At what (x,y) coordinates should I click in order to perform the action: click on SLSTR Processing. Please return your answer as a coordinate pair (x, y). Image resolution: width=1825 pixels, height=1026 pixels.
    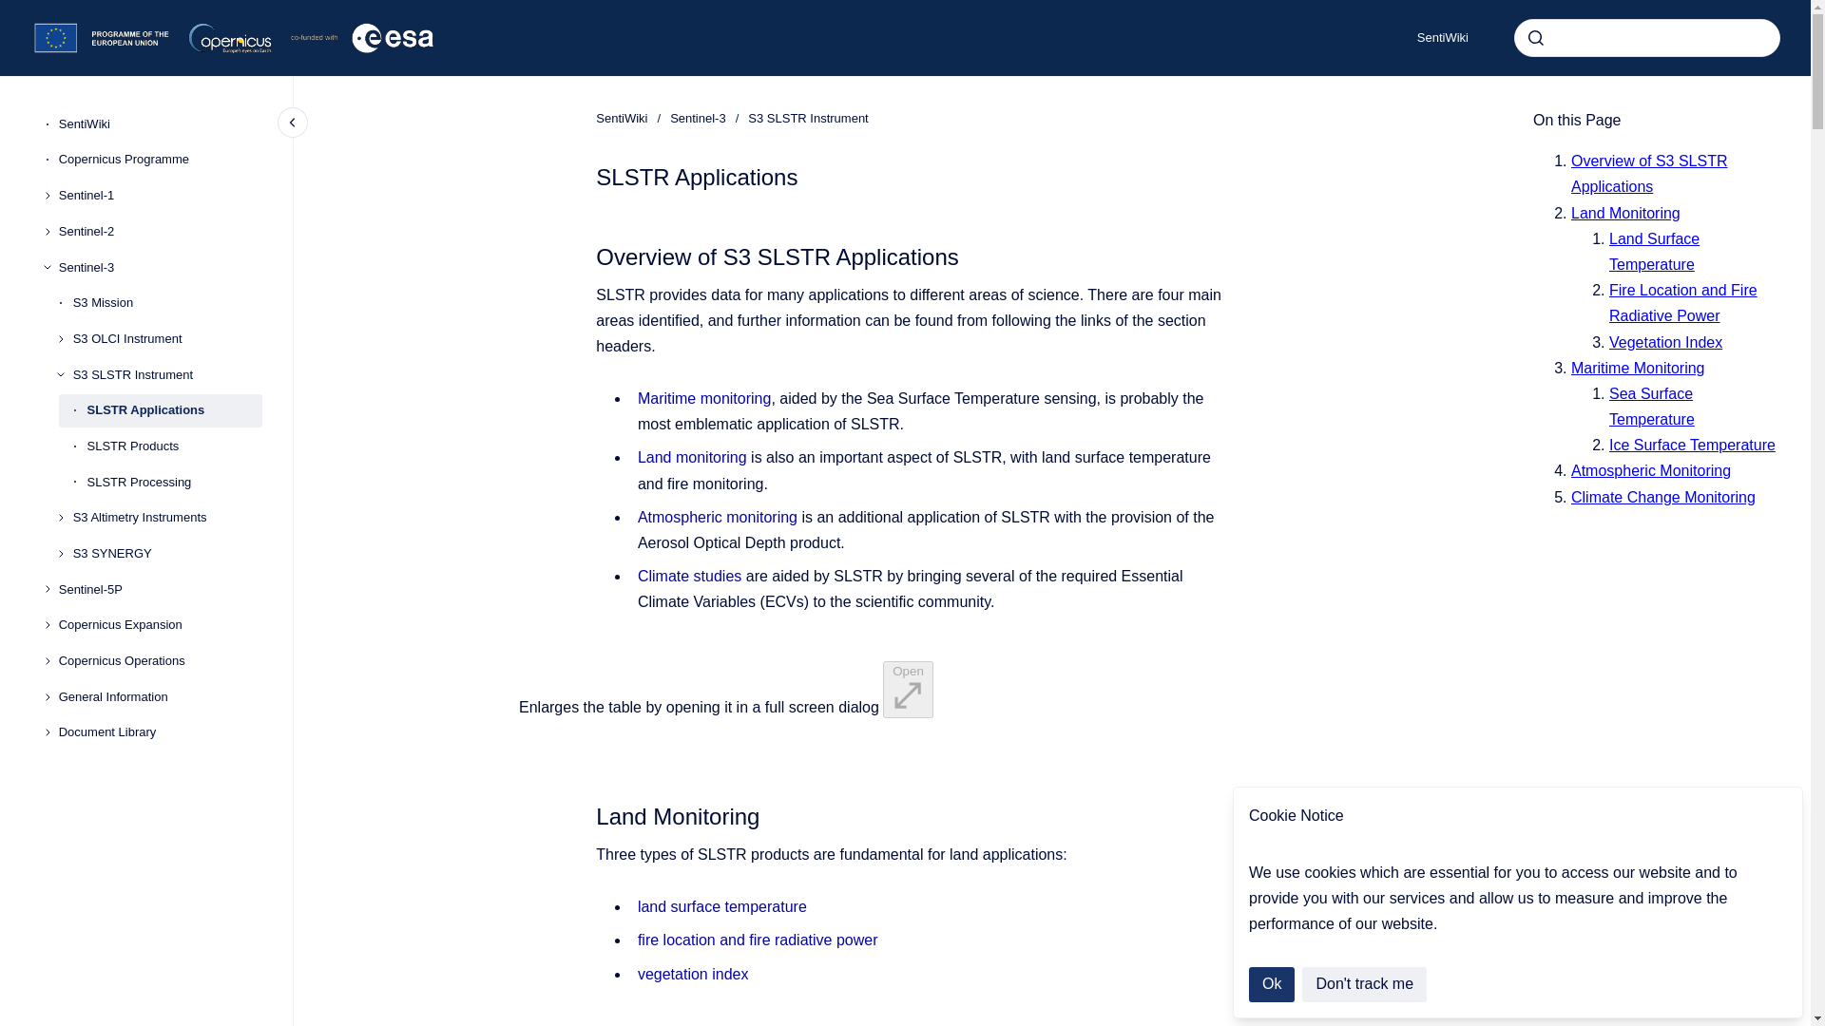
    Looking at the image, I should click on (175, 483).